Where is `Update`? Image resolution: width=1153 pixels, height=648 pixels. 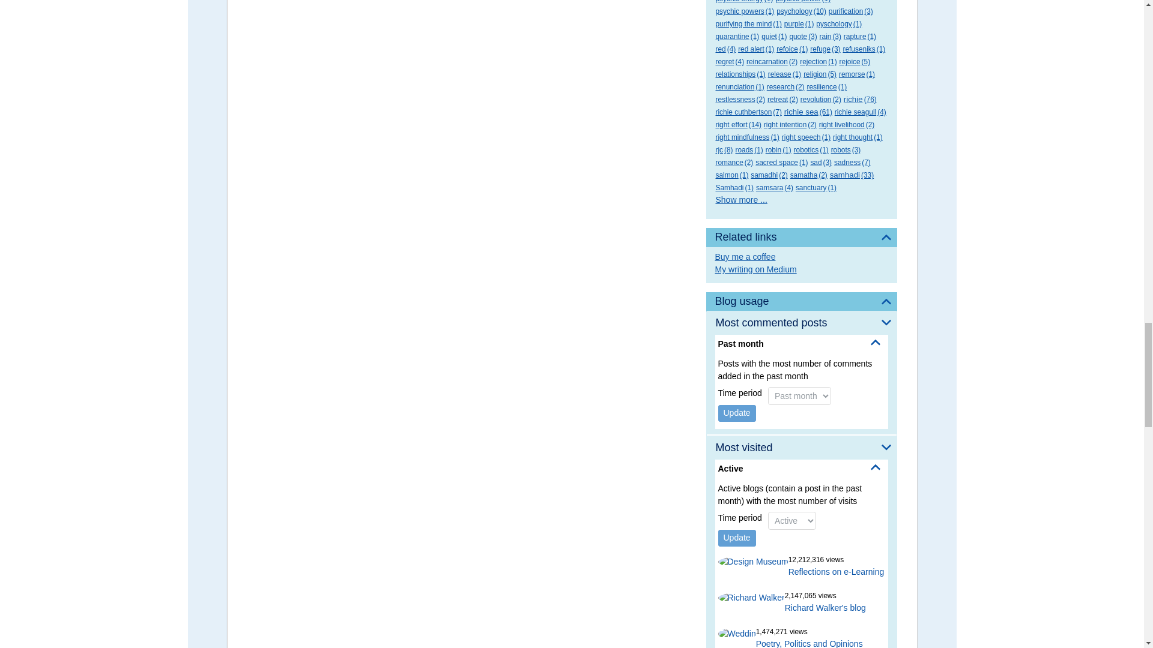
Update is located at coordinates (737, 413).